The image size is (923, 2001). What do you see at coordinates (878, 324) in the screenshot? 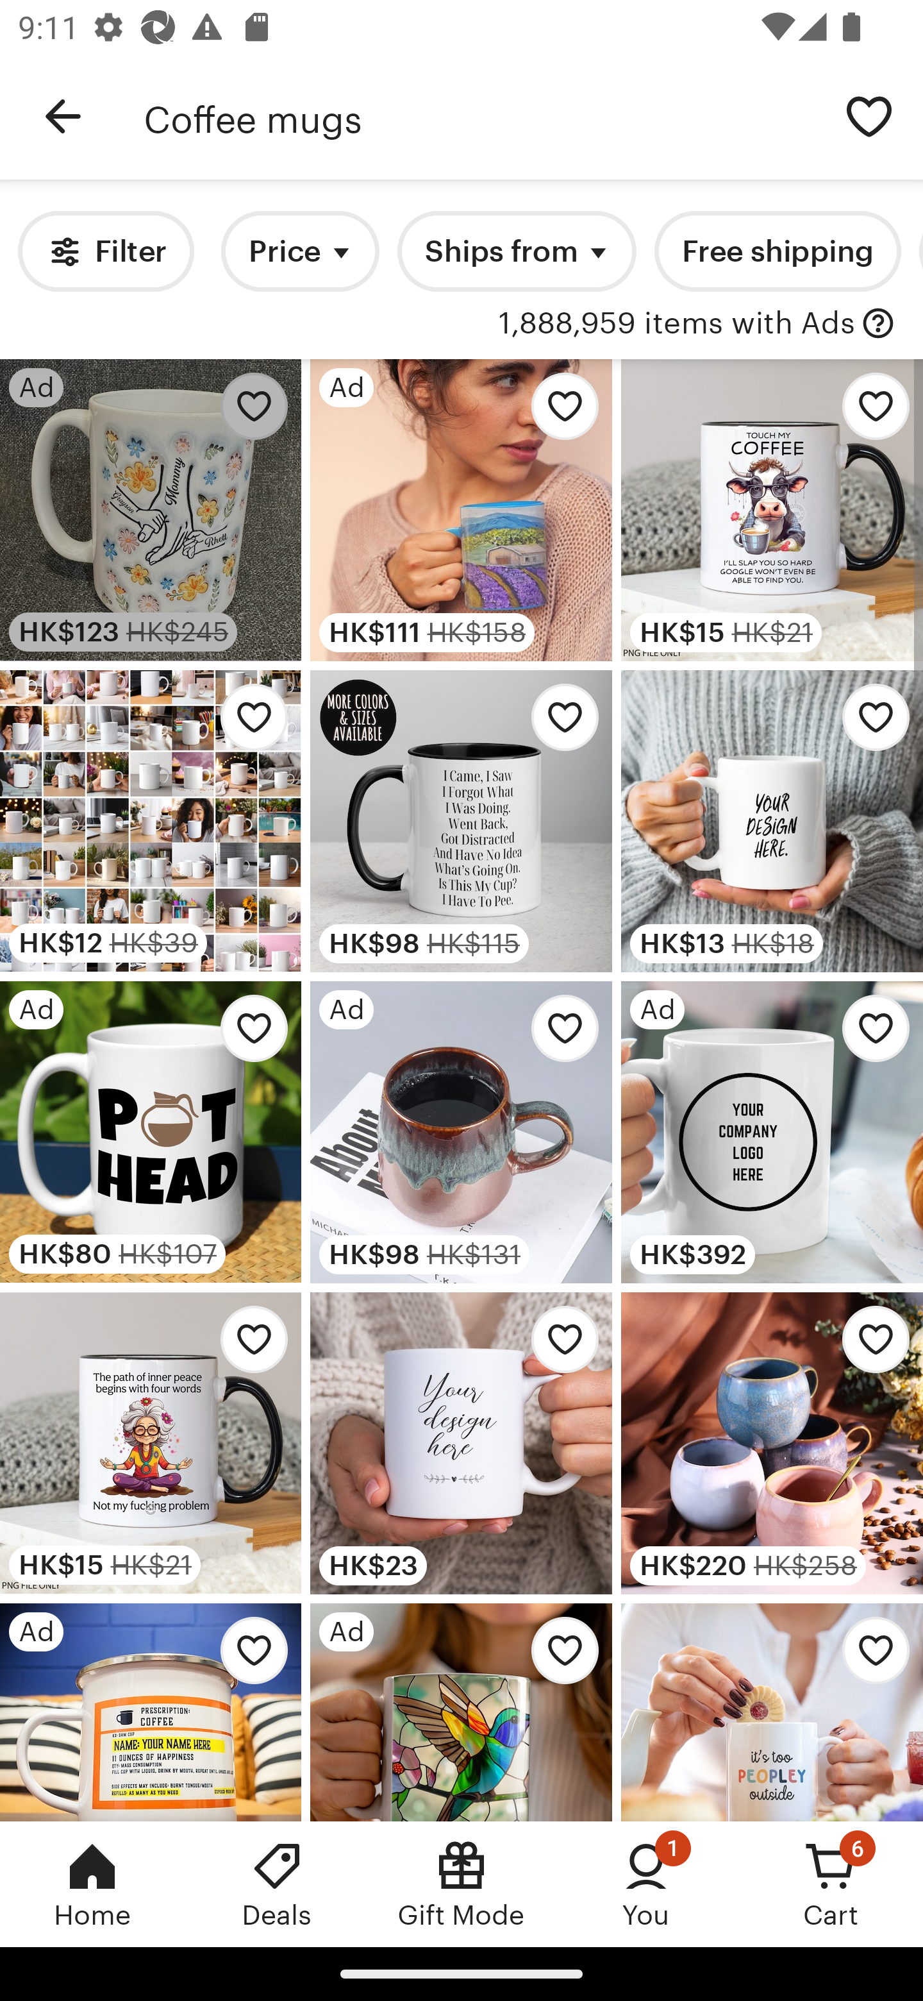
I see `with Ads` at bounding box center [878, 324].